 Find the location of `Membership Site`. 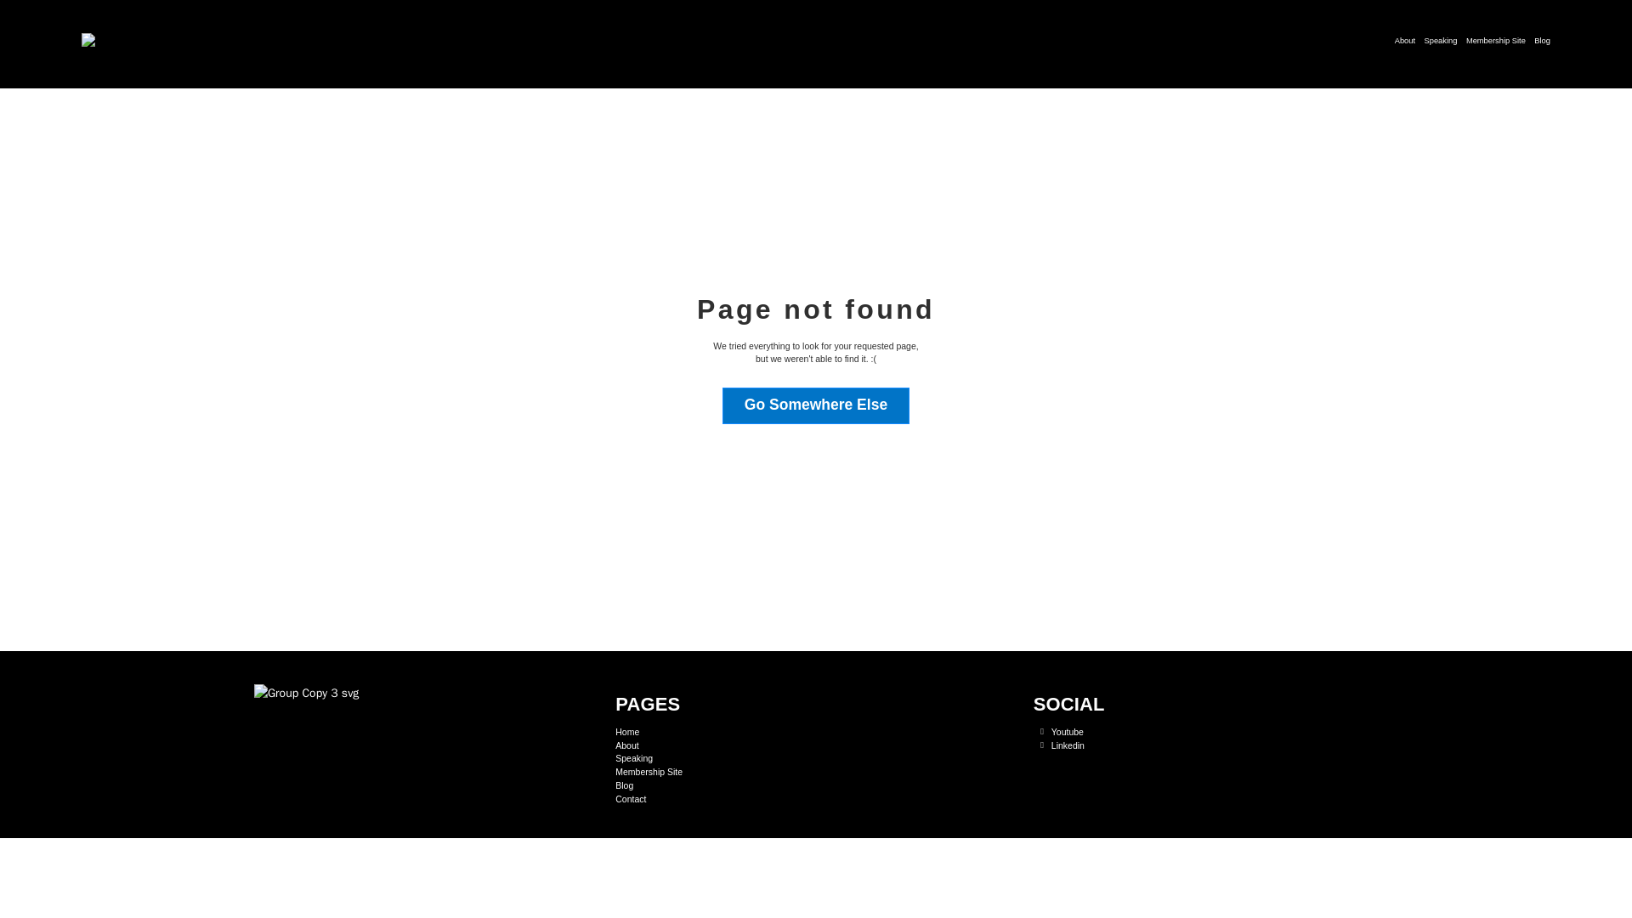

Membership Site is located at coordinates (648, 772).